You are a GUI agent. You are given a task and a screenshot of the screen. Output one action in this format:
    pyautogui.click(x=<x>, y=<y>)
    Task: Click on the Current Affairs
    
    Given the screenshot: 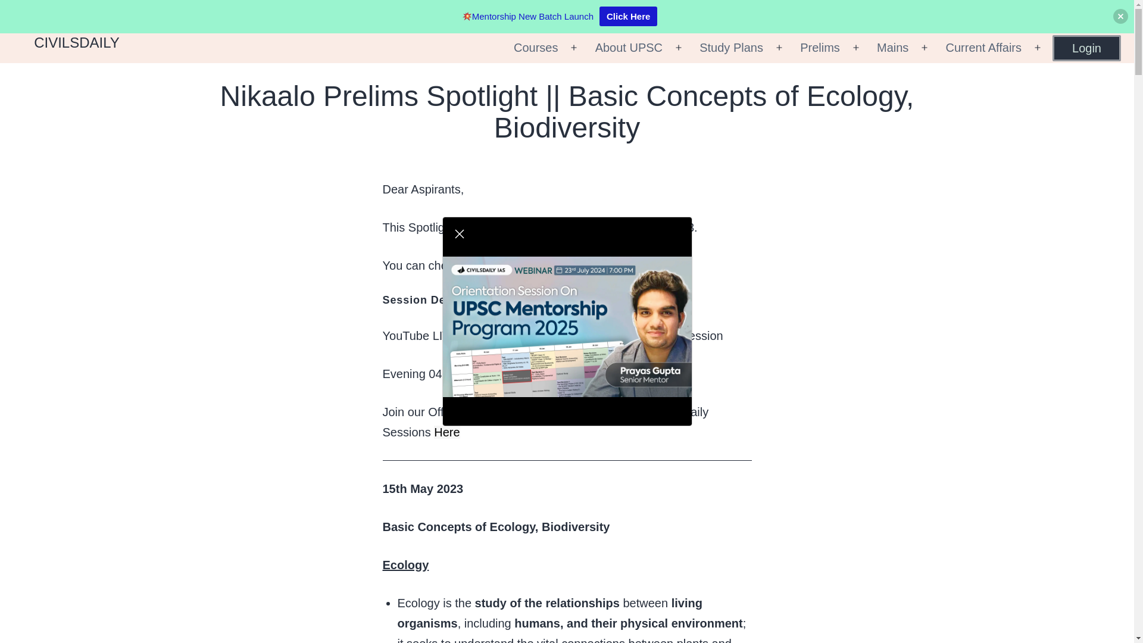 What is the action you would take?
    pyautogui.click(x=983, y=48)
    